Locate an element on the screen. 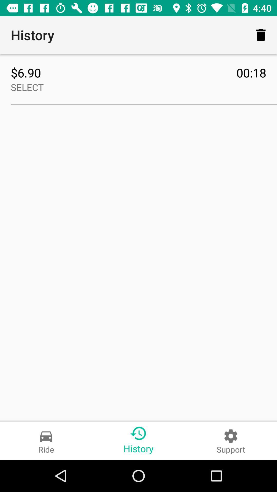 Image resolution: width=277 pixels, height=492 pixels. choose the icon next to the history item is located at coordinates (261, 35).